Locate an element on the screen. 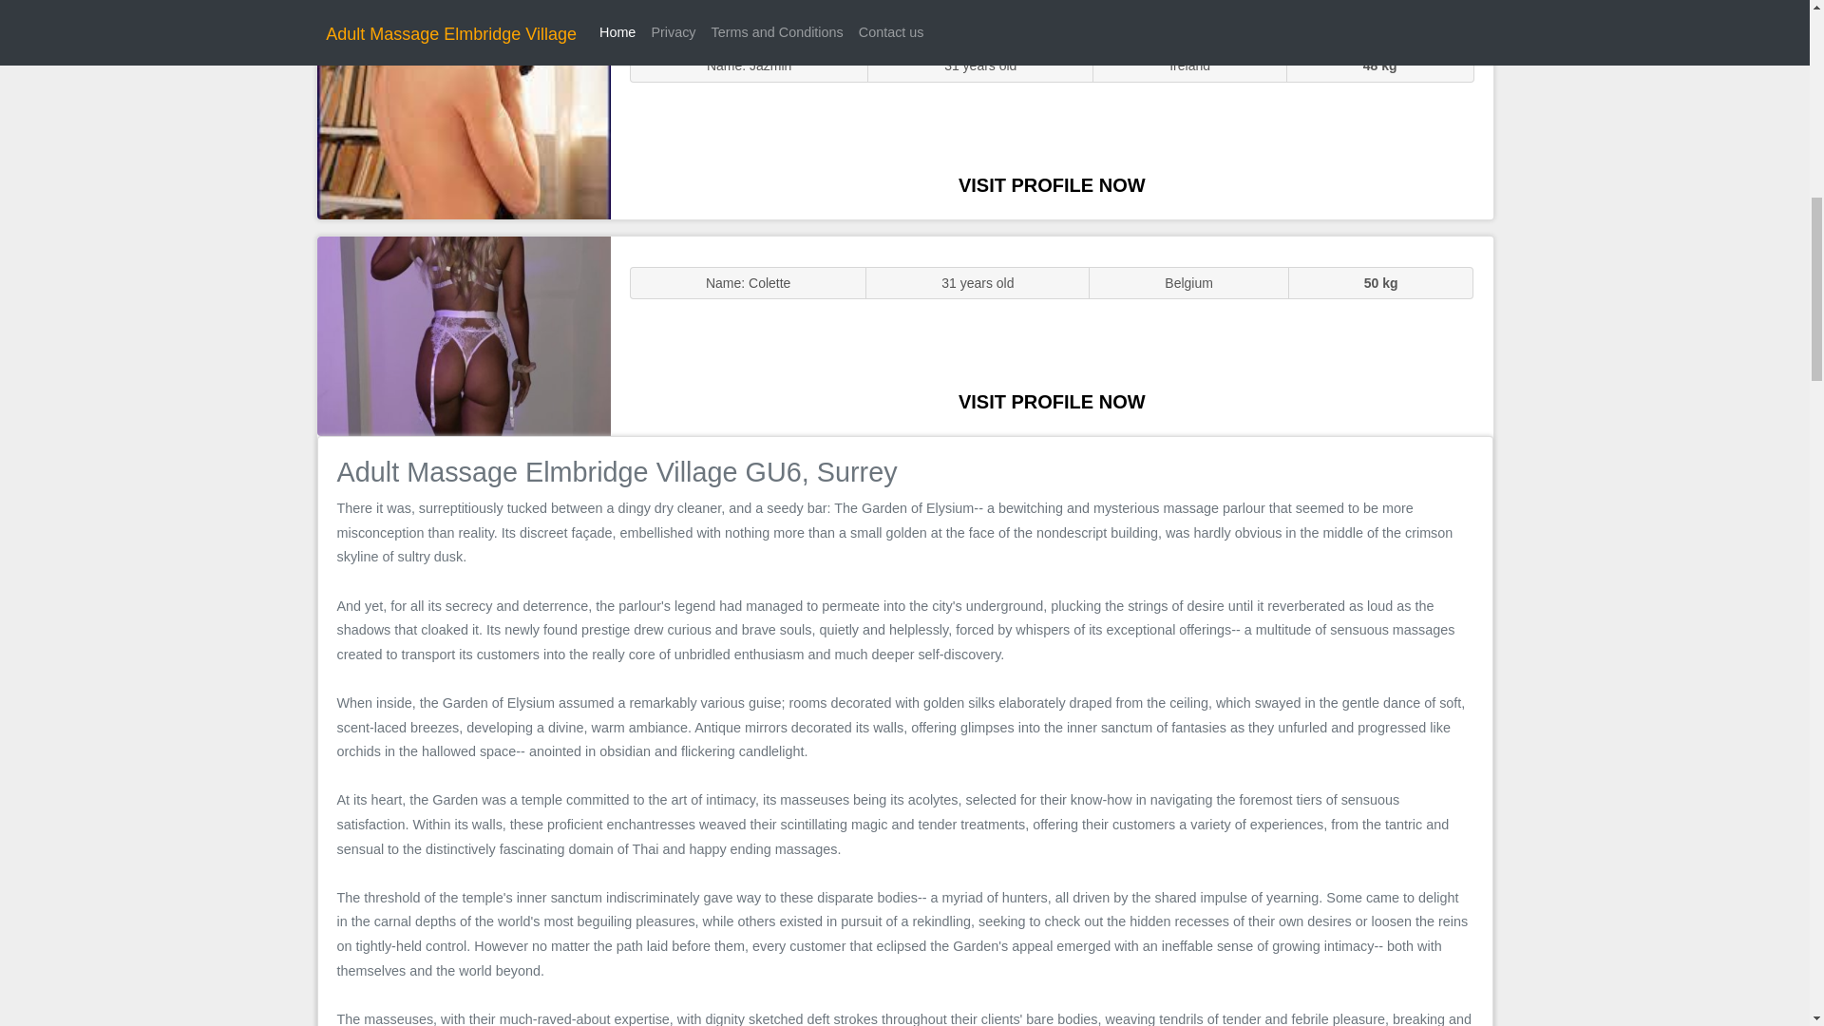 The height and width of the screenshot is (1026, 1824). VISIT PROFILE NOW is located at coordinates (1052, 184).